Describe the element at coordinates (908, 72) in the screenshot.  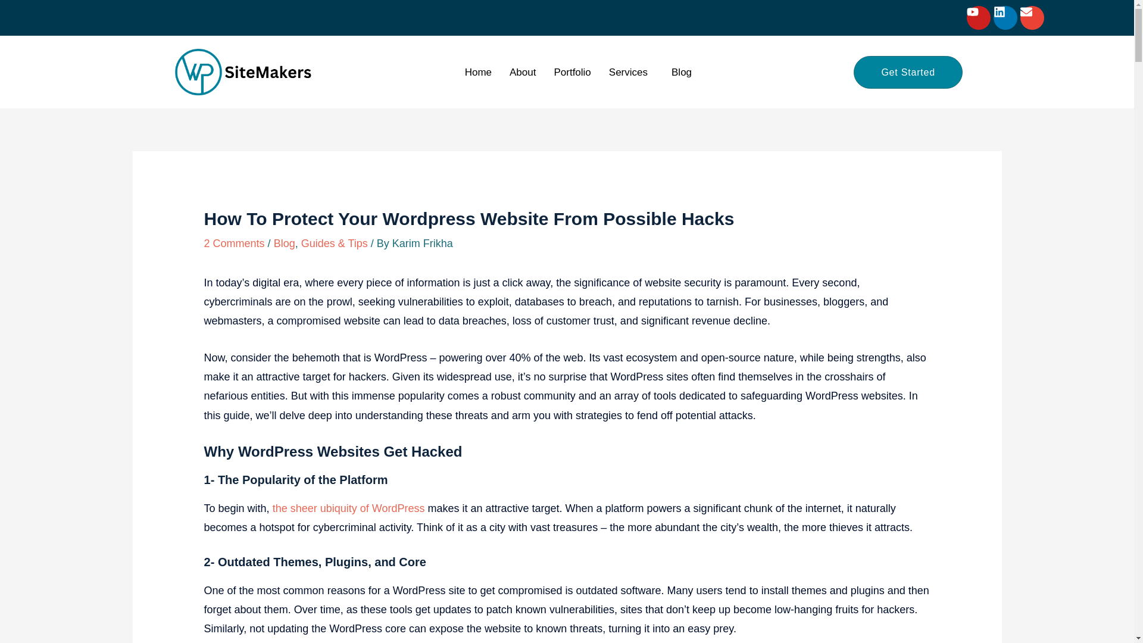
I see `Get Started` at that location.